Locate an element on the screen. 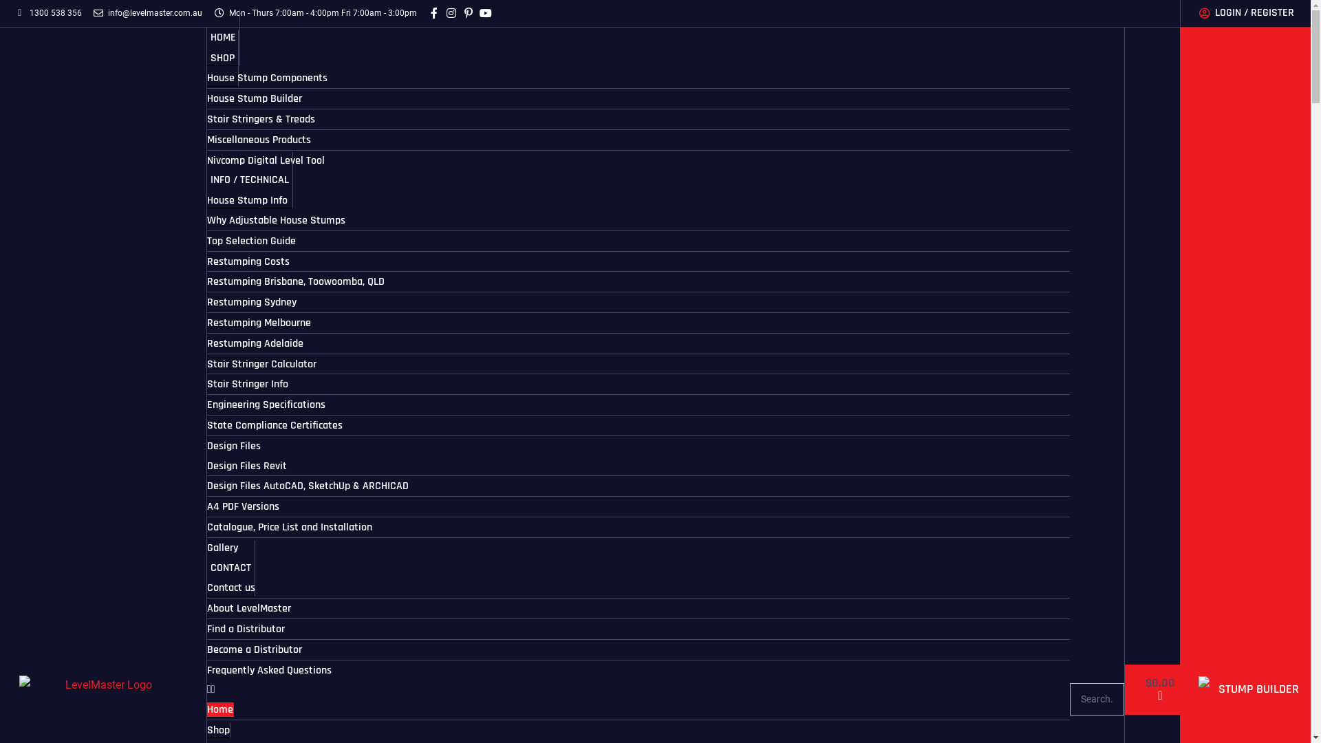  Shop is located at coordinates (219, 731).